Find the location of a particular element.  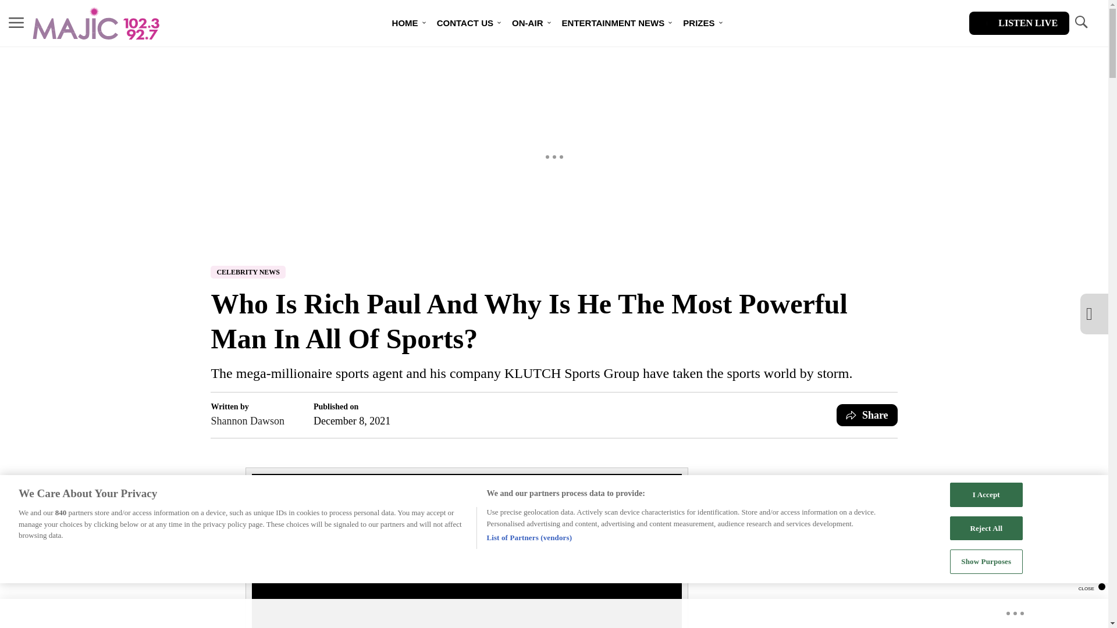

TOGGLE SEARCH is located at coordinates (1080, 23).